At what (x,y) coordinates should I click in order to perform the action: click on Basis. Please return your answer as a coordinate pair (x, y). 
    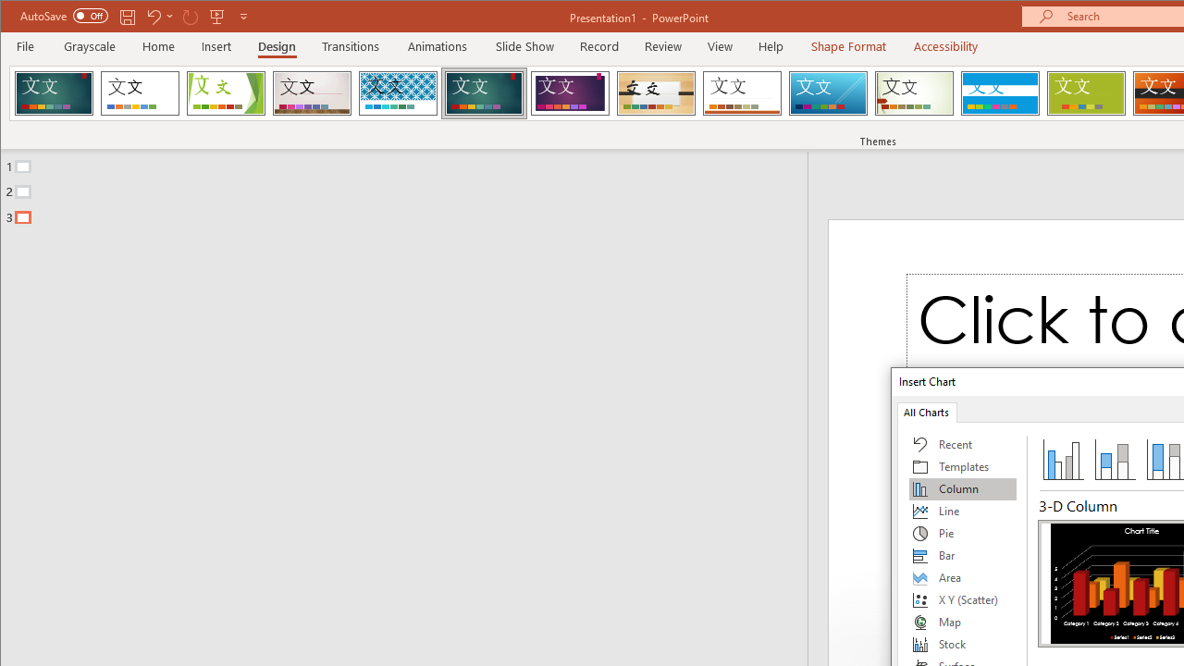
    Looking at the image, I should click on (1086, 92).